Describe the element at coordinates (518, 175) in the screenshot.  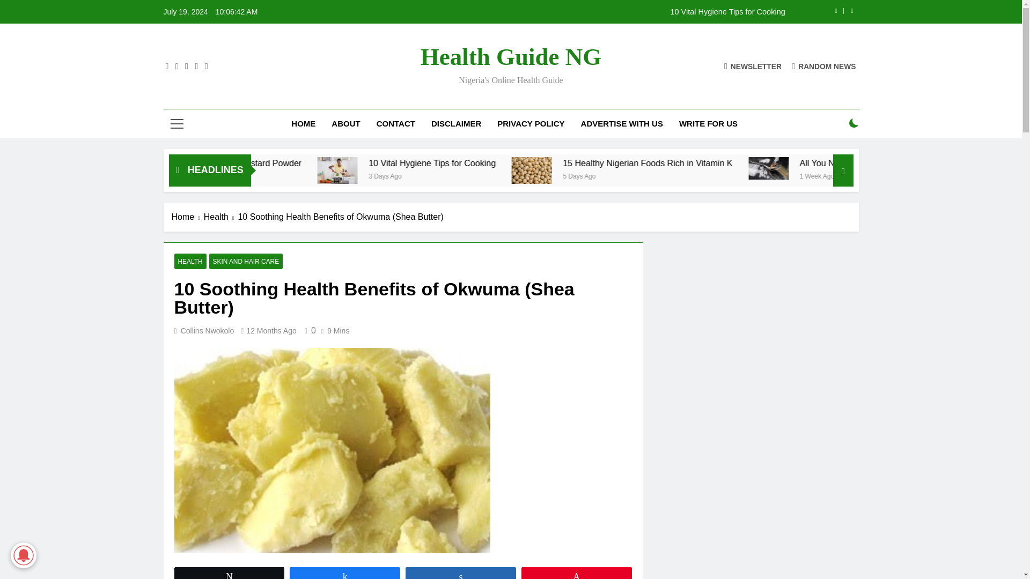
I see `3 Days Ago` at that location.